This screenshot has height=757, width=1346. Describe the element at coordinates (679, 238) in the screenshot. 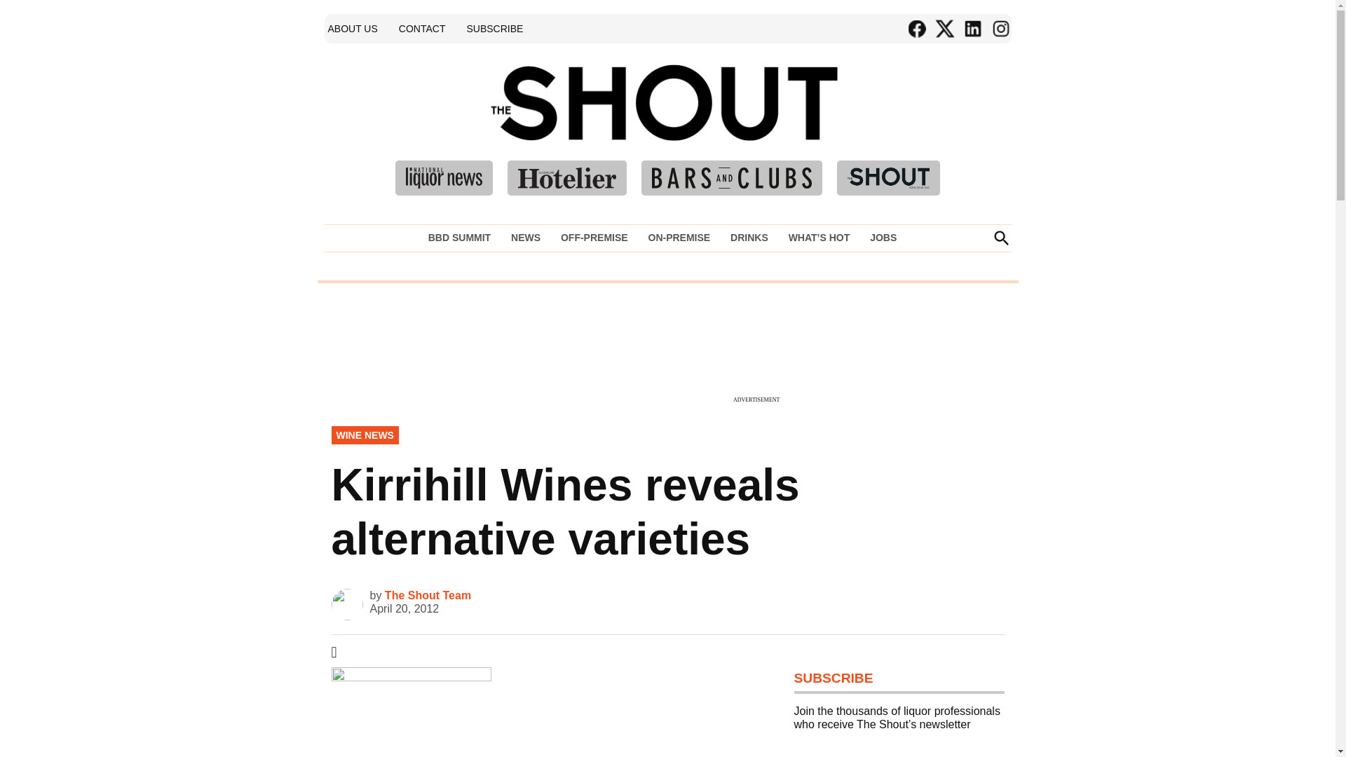

I see `ON-PREMISE` at that location.